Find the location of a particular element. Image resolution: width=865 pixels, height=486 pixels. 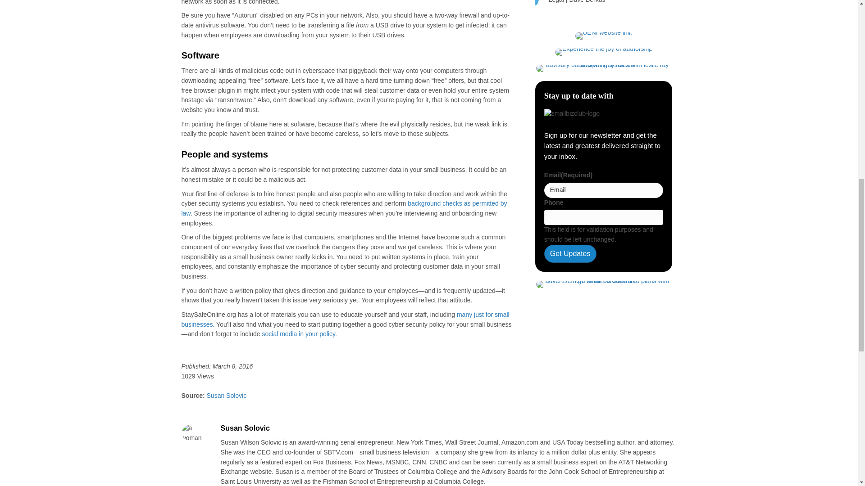

background checks as permitted by law is located at coordinates (344, 208).